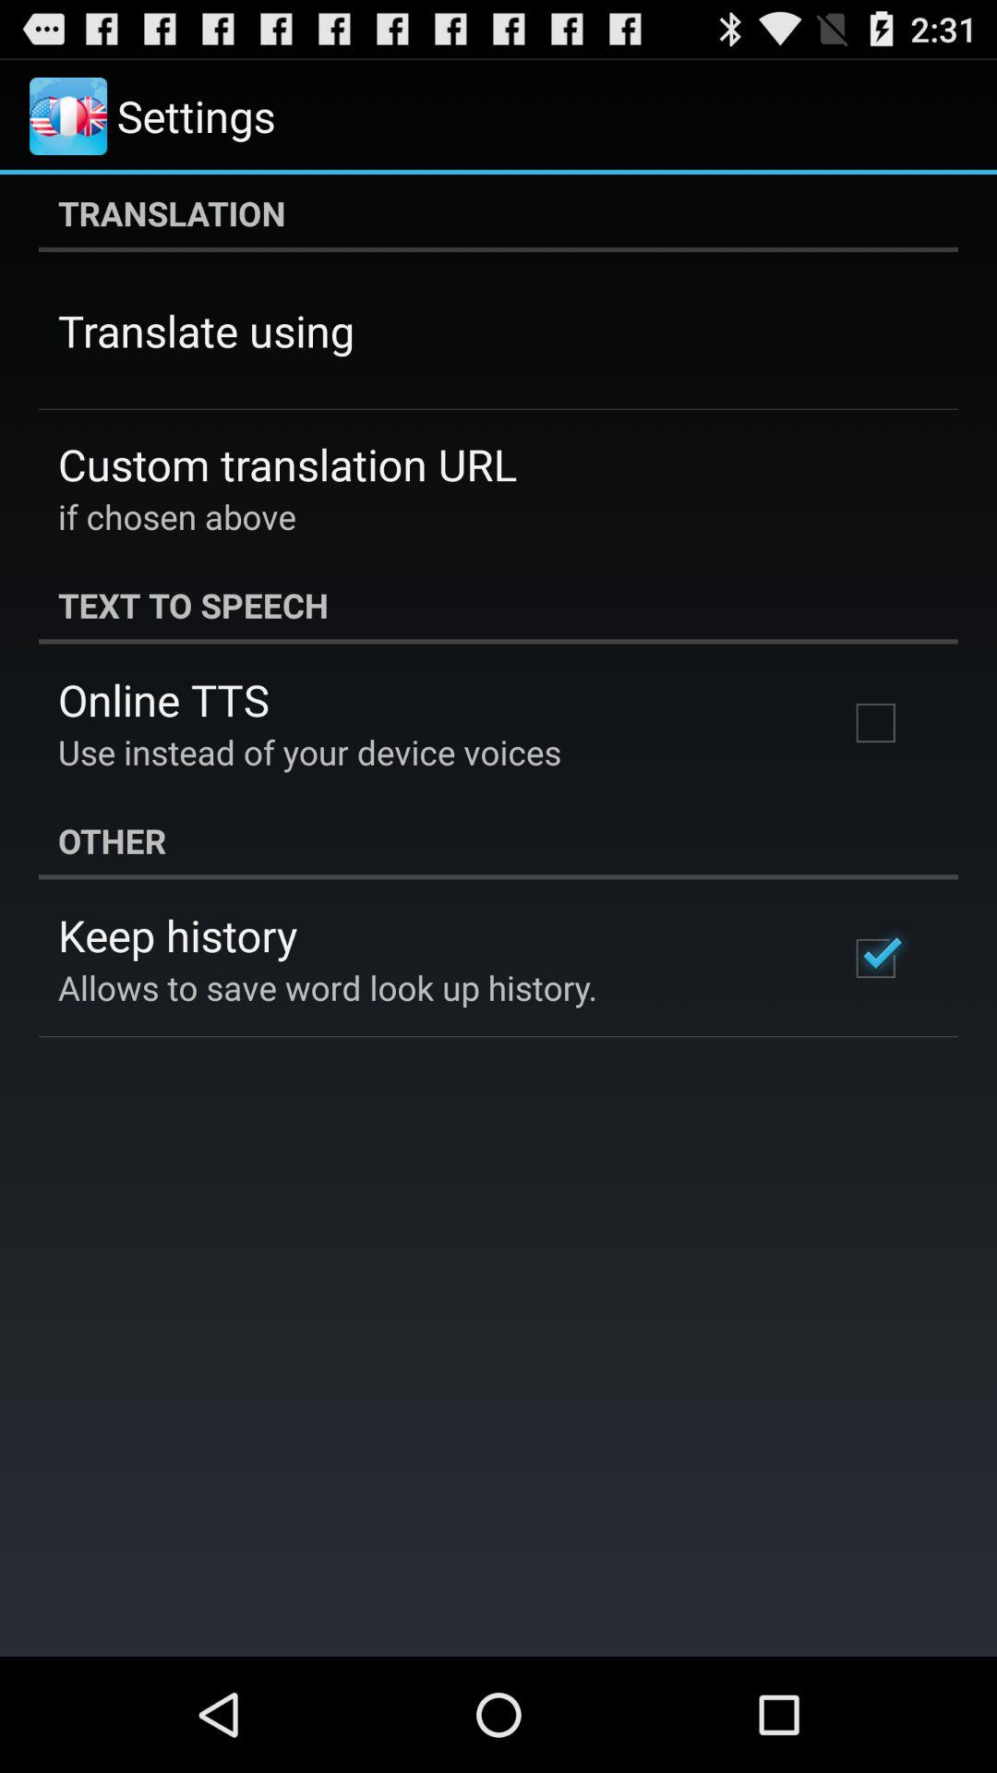  What do you see at coordinates (498, 605) in the screenshot?
I see `select app below the if chosen above` at bounding box center [498, 605].